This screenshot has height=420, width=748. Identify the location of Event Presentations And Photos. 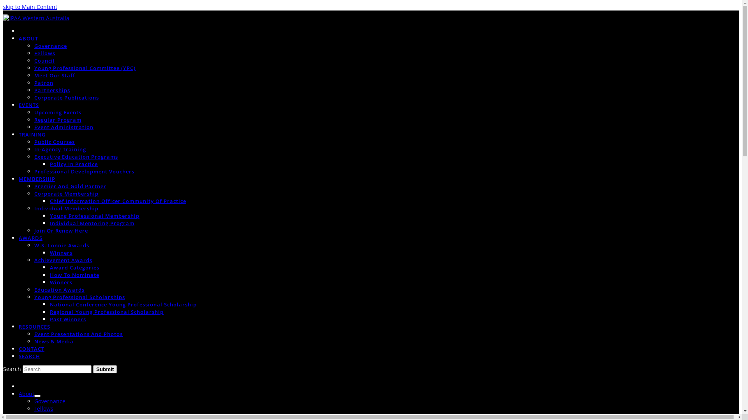
(79, 334).